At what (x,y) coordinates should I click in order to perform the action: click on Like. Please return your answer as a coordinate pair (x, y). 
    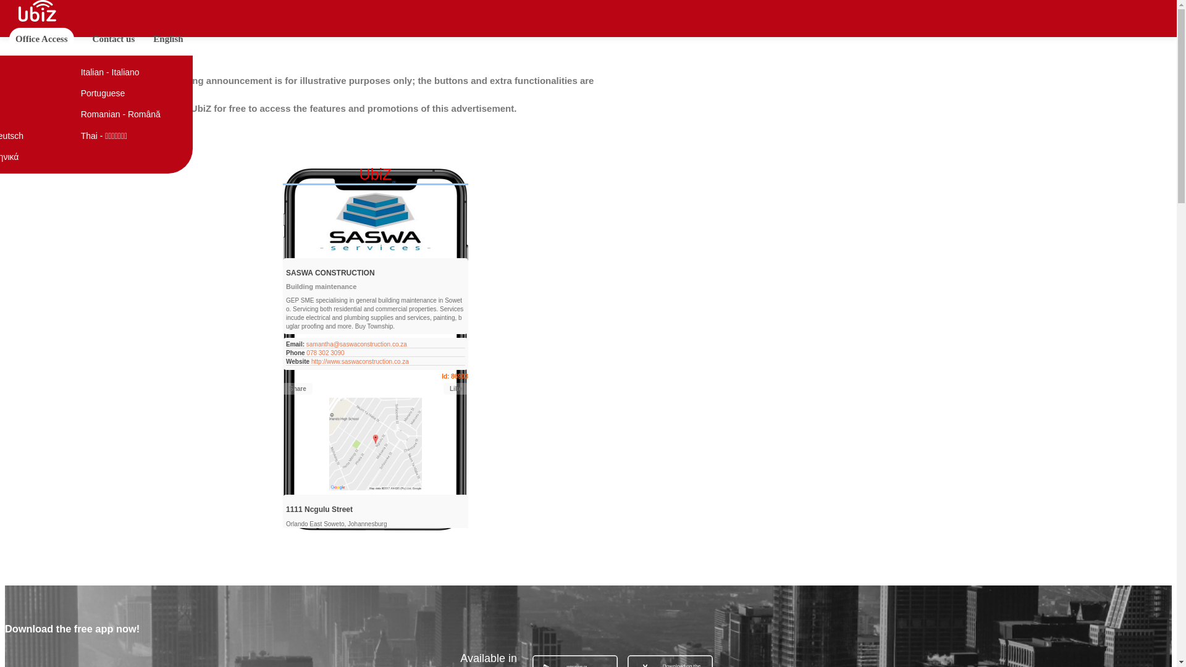
    Looking at the image, I should click on (456, 388).